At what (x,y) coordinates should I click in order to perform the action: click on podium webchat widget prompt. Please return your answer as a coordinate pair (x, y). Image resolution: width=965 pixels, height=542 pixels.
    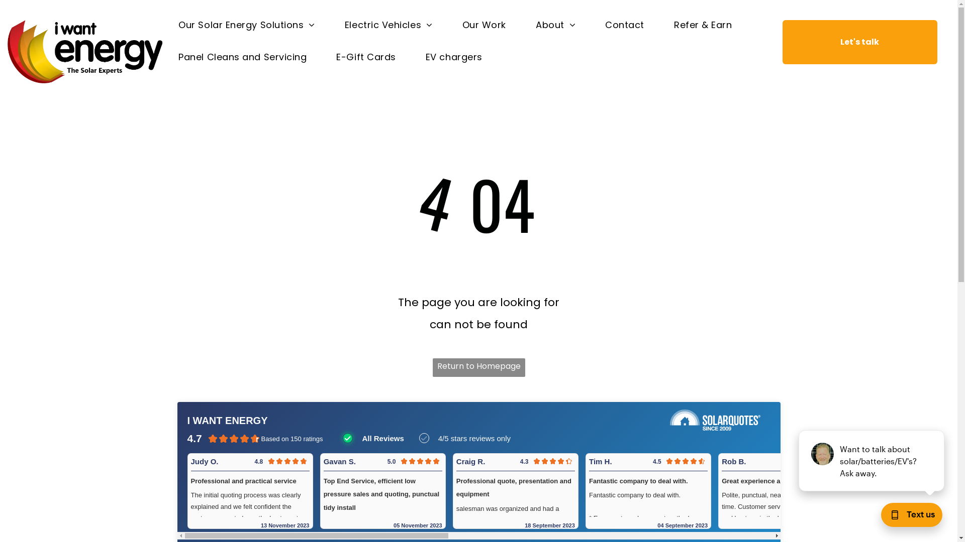
    Looking at the image, I should click on (872, 461).